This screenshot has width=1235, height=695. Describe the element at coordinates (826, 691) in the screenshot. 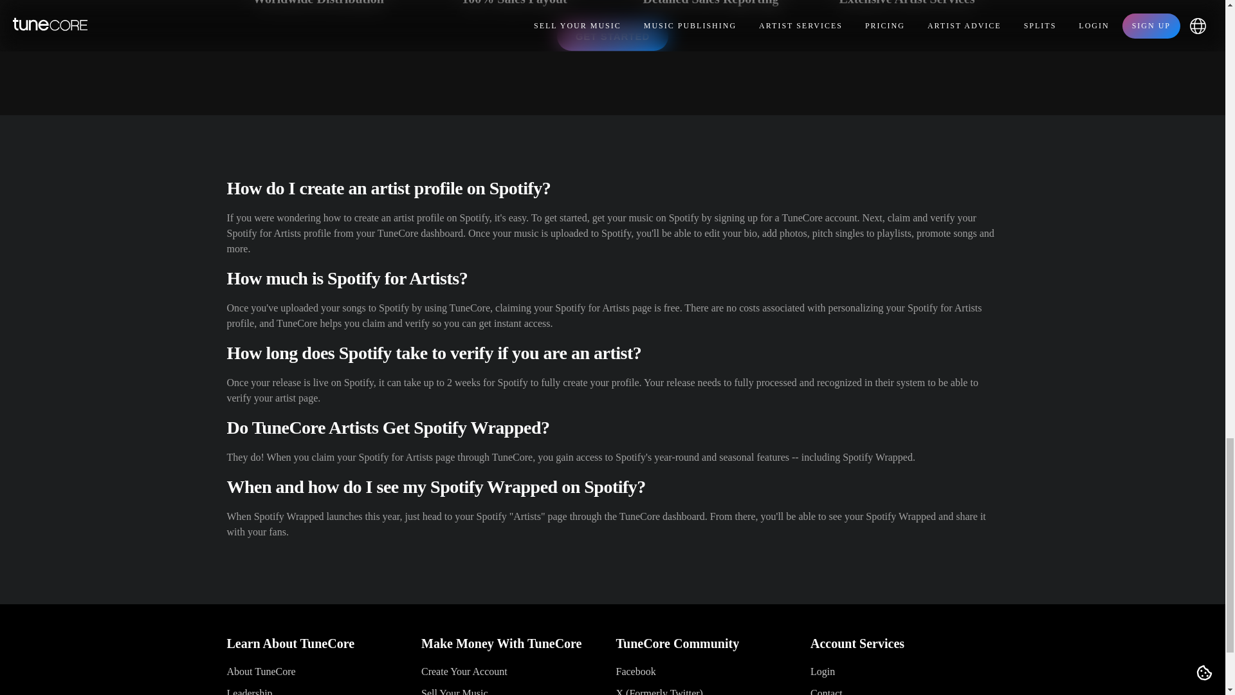

I see `Contact` at that location.